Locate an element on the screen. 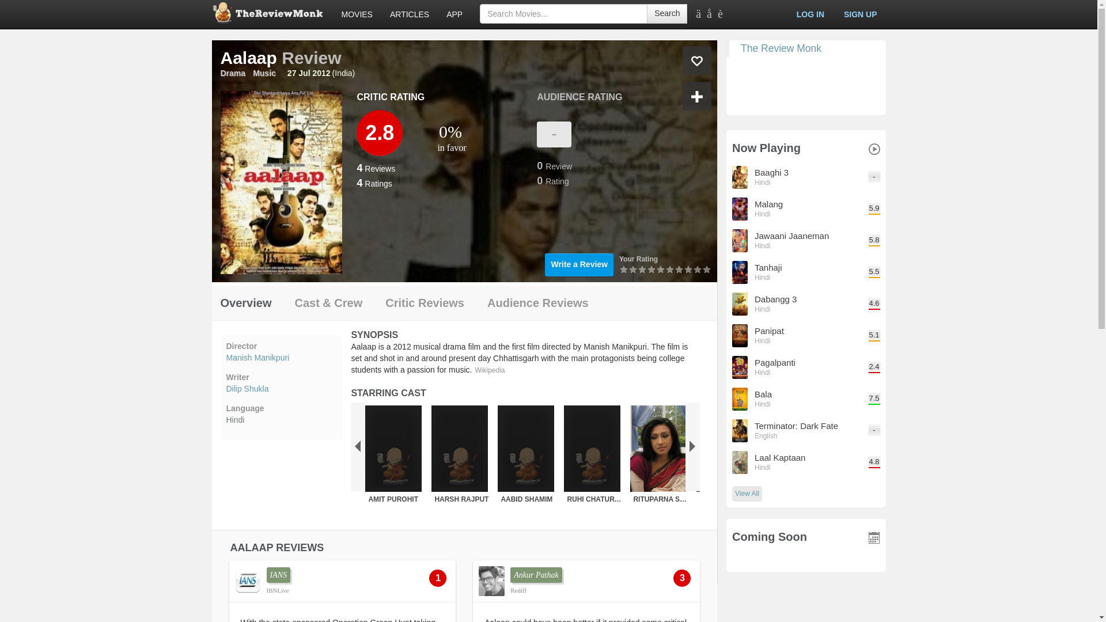  Drama is located at coordinates (233, 73).